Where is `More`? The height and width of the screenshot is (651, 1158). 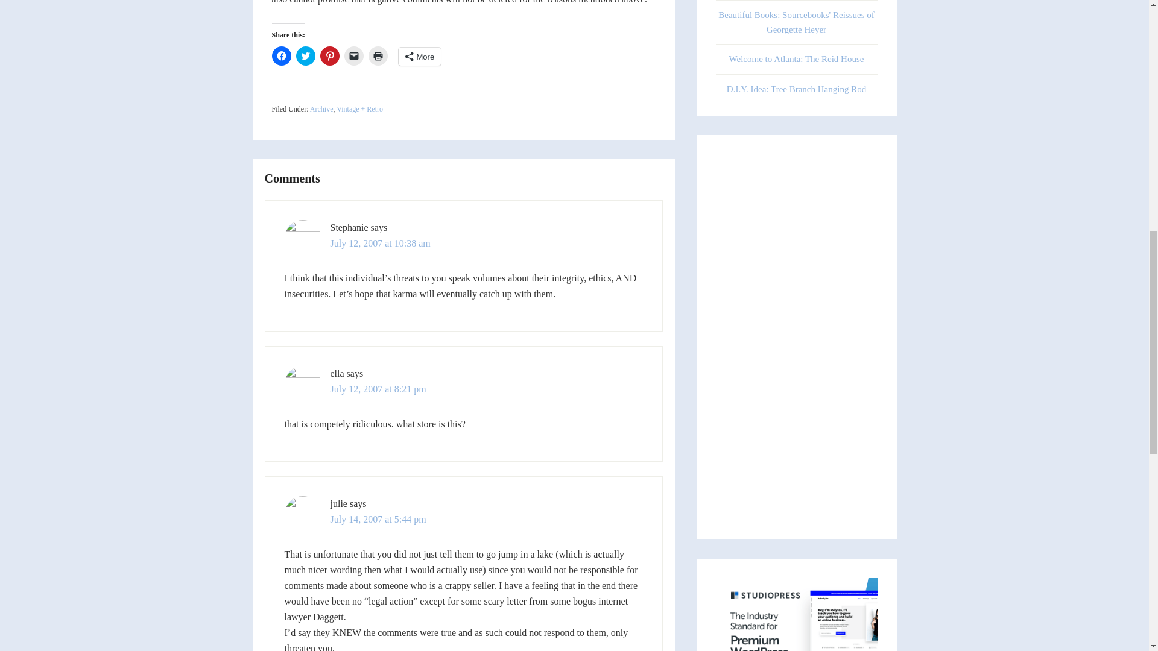
More is located at coordinates (420, 57).